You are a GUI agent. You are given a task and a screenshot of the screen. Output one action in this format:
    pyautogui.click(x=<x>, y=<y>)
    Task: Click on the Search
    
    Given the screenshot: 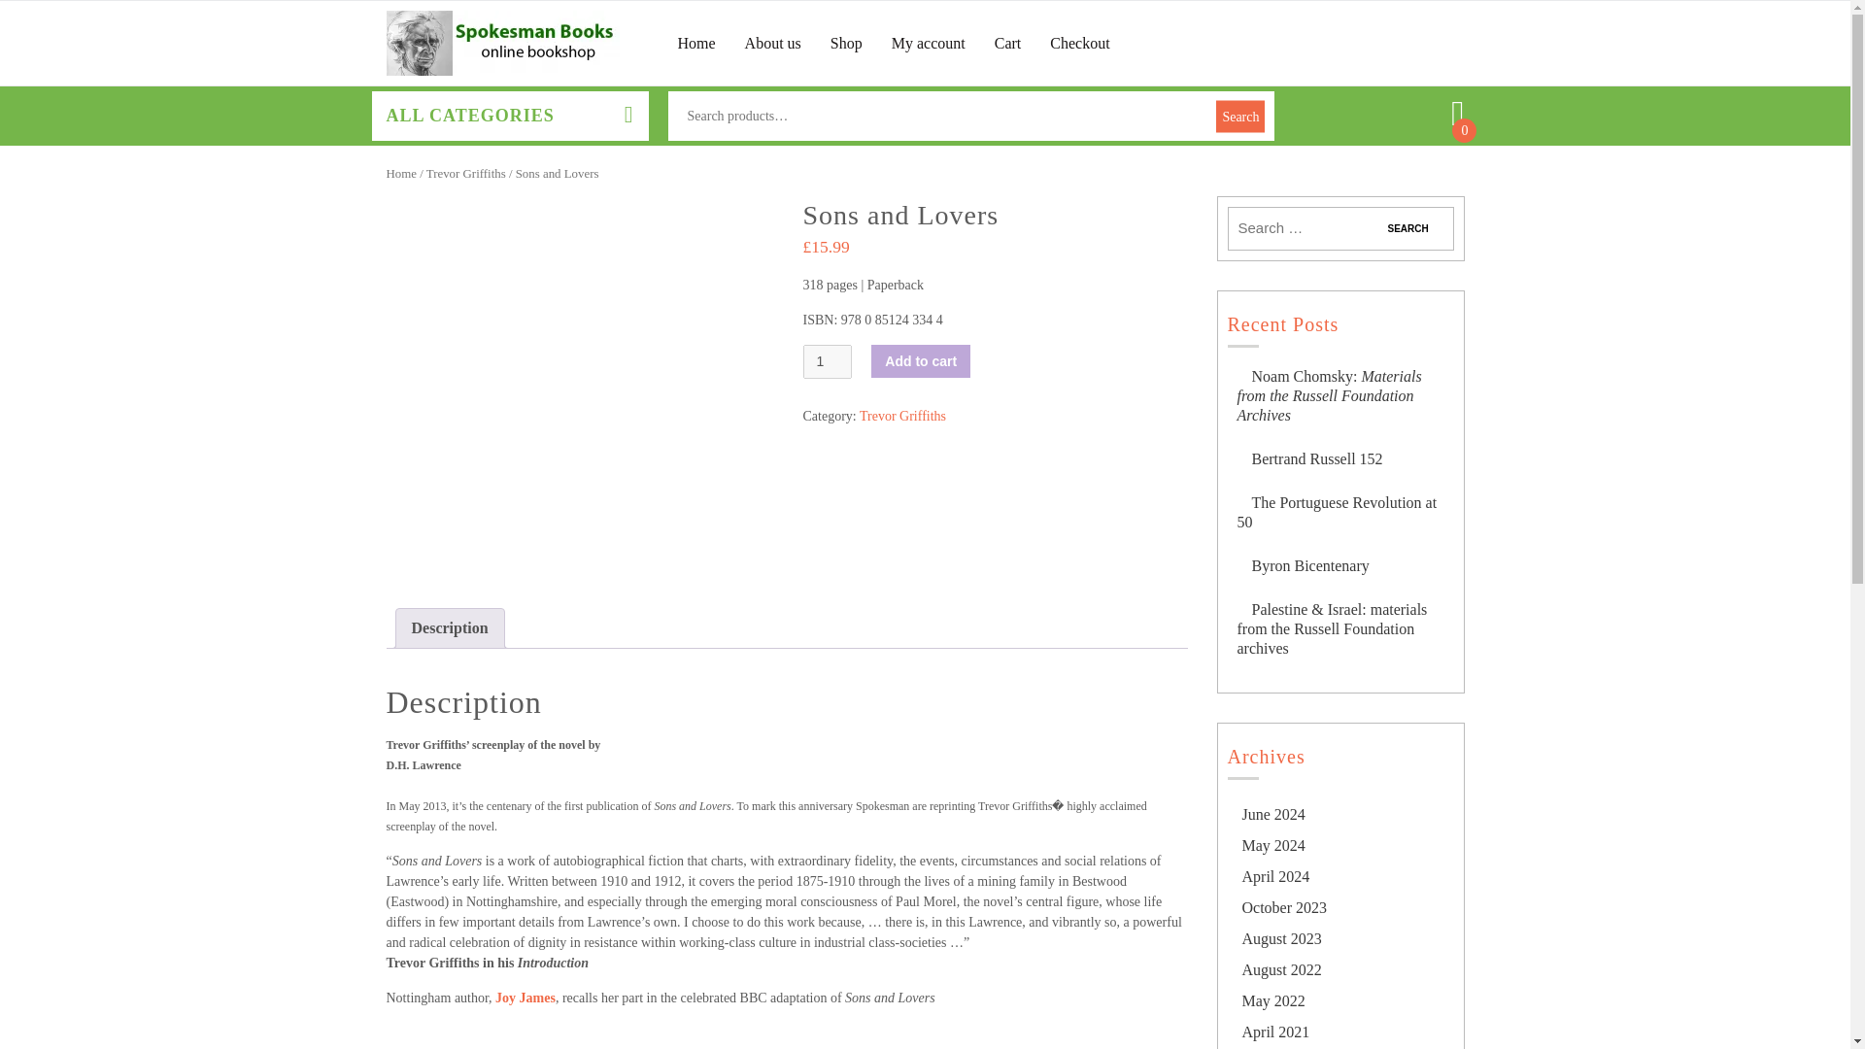 What is the action you would take?
    pyautogui.click(x=1407, y=228)
    